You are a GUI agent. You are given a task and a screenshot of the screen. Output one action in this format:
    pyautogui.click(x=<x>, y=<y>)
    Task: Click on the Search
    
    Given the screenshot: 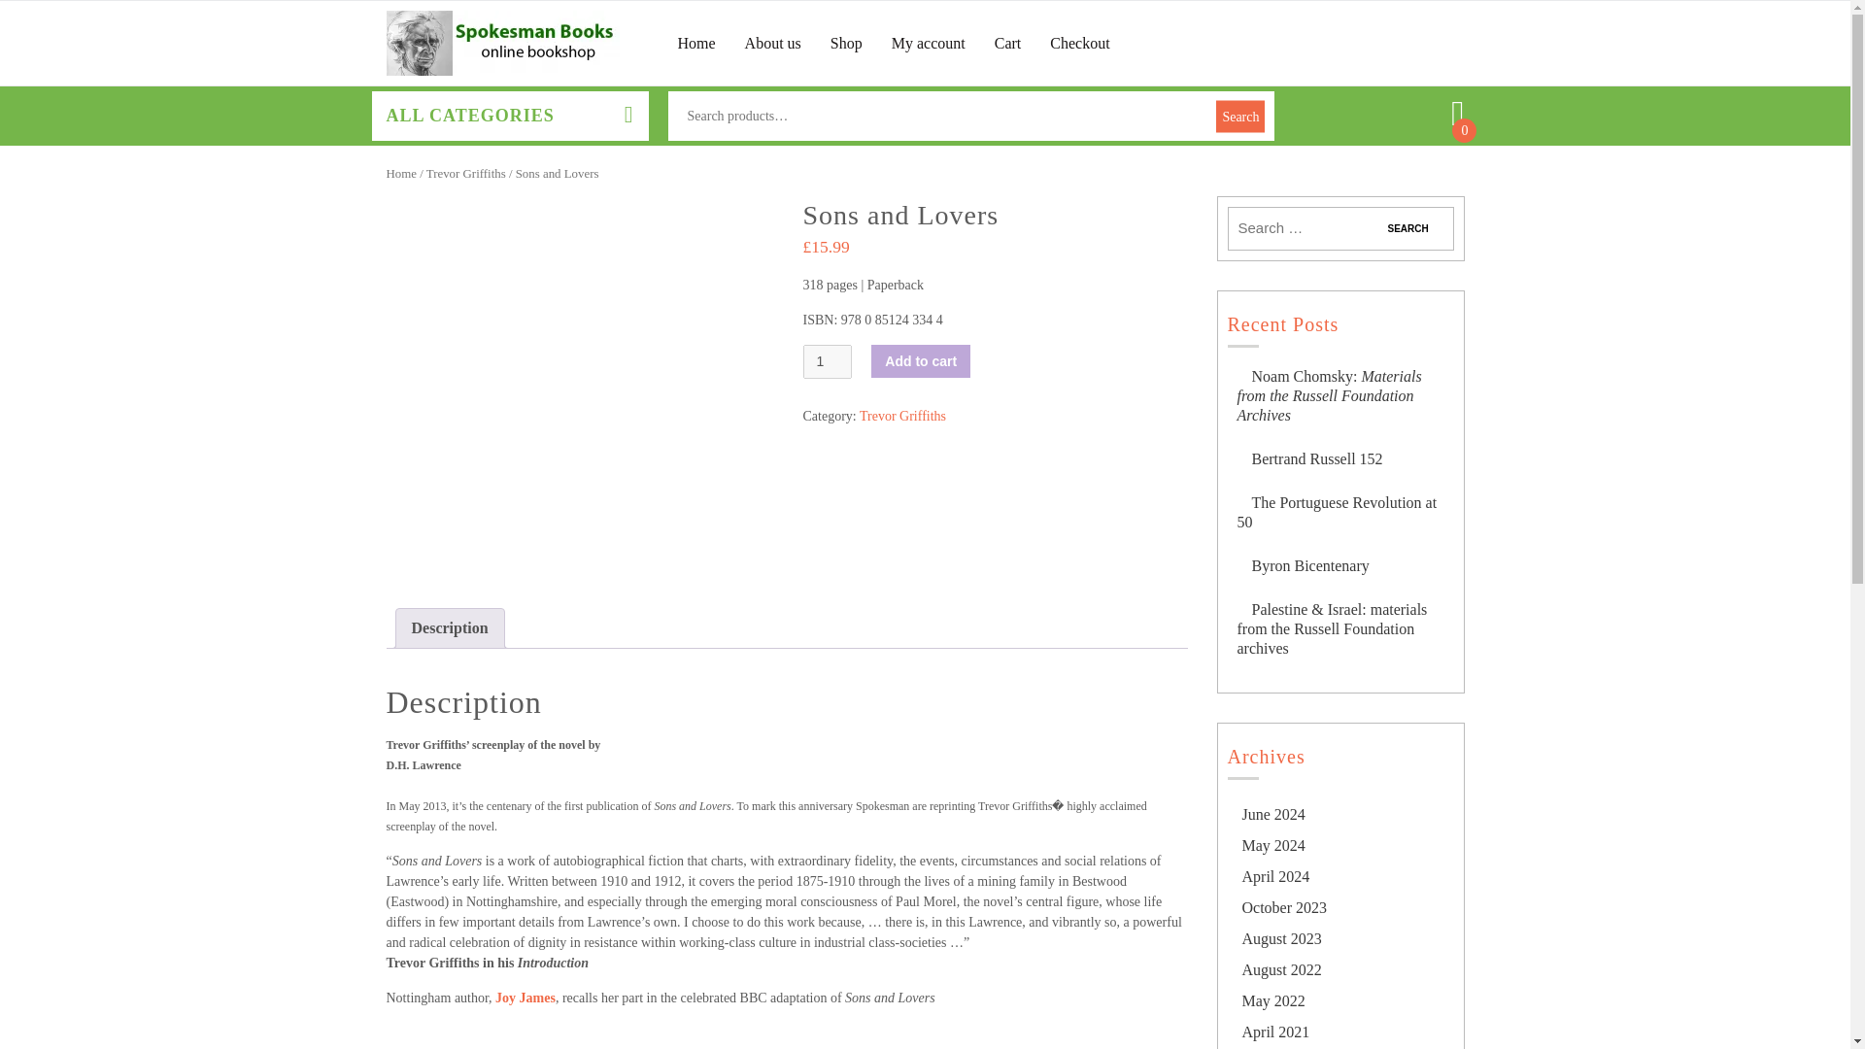 What is the action you would take?
    pyautogui.click(x=1407, y=228)
    